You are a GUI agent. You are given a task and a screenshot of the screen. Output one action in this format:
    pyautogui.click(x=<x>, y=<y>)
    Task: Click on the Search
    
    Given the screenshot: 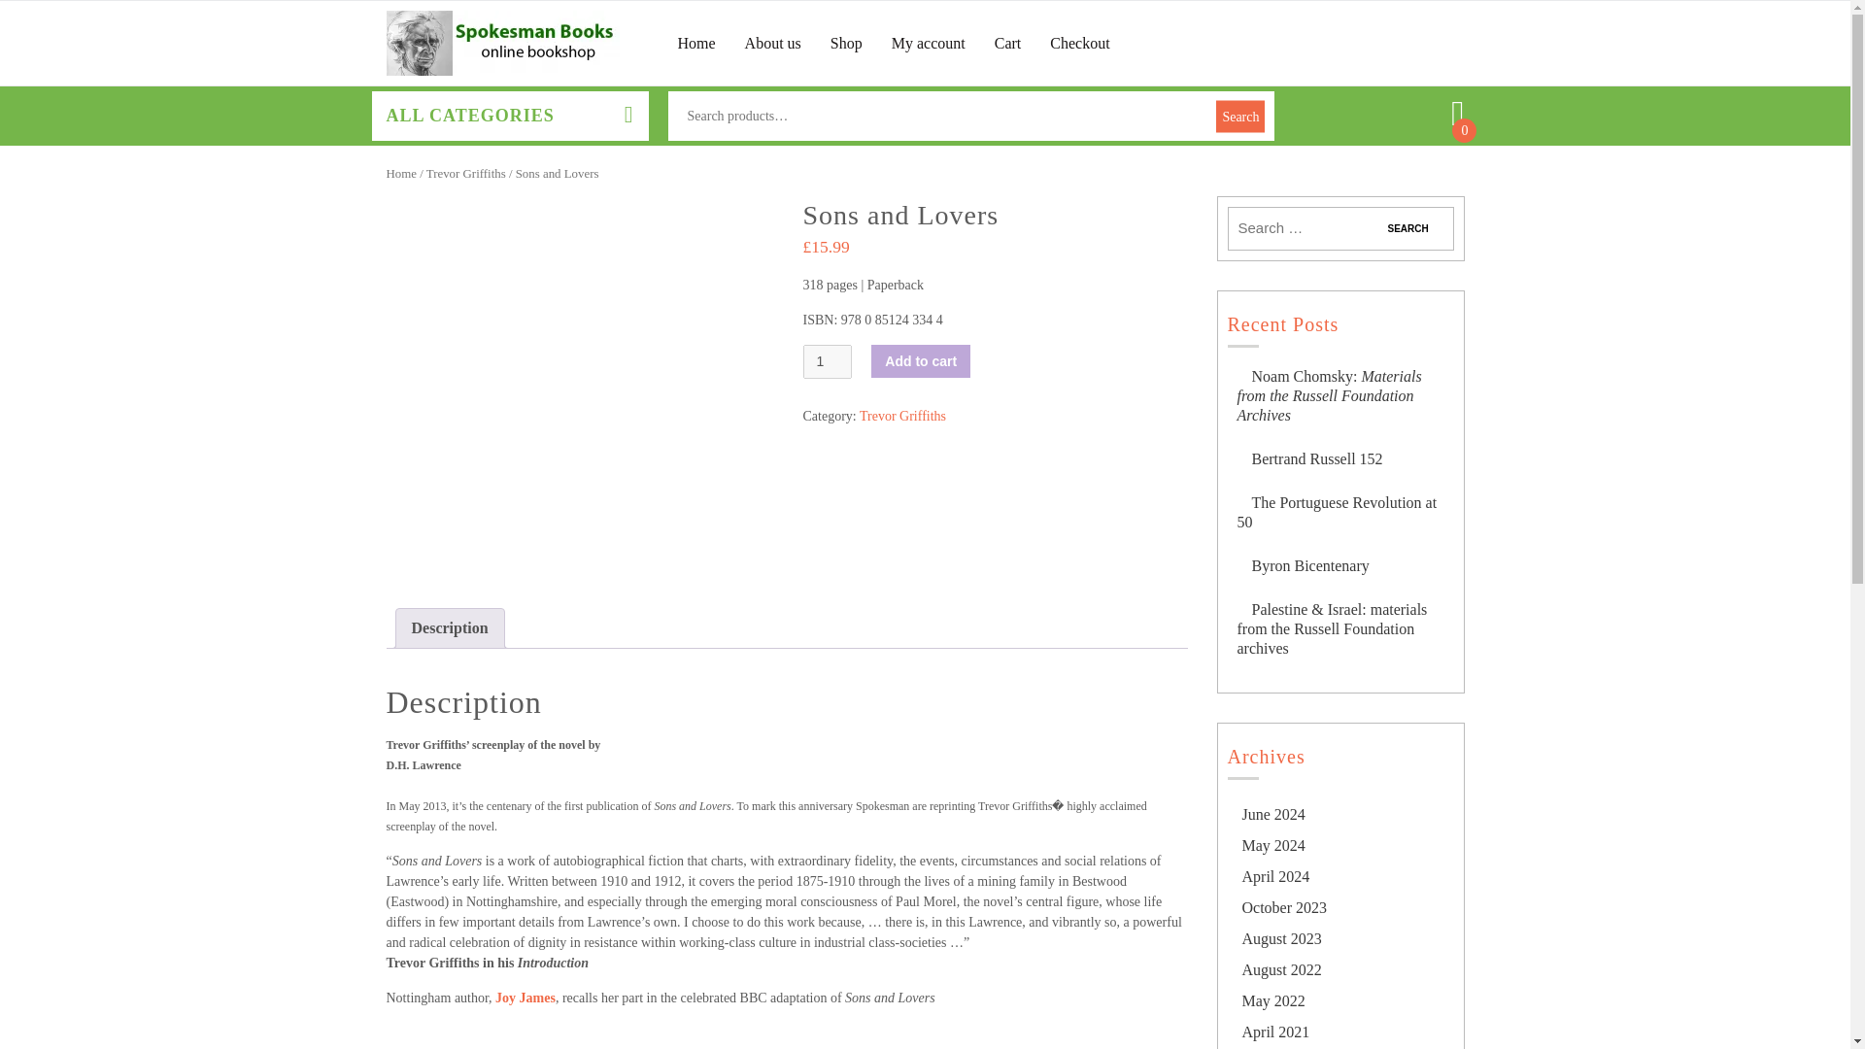 What is the action you would take?
    pyautogui.click(x=1407, y=228)
    